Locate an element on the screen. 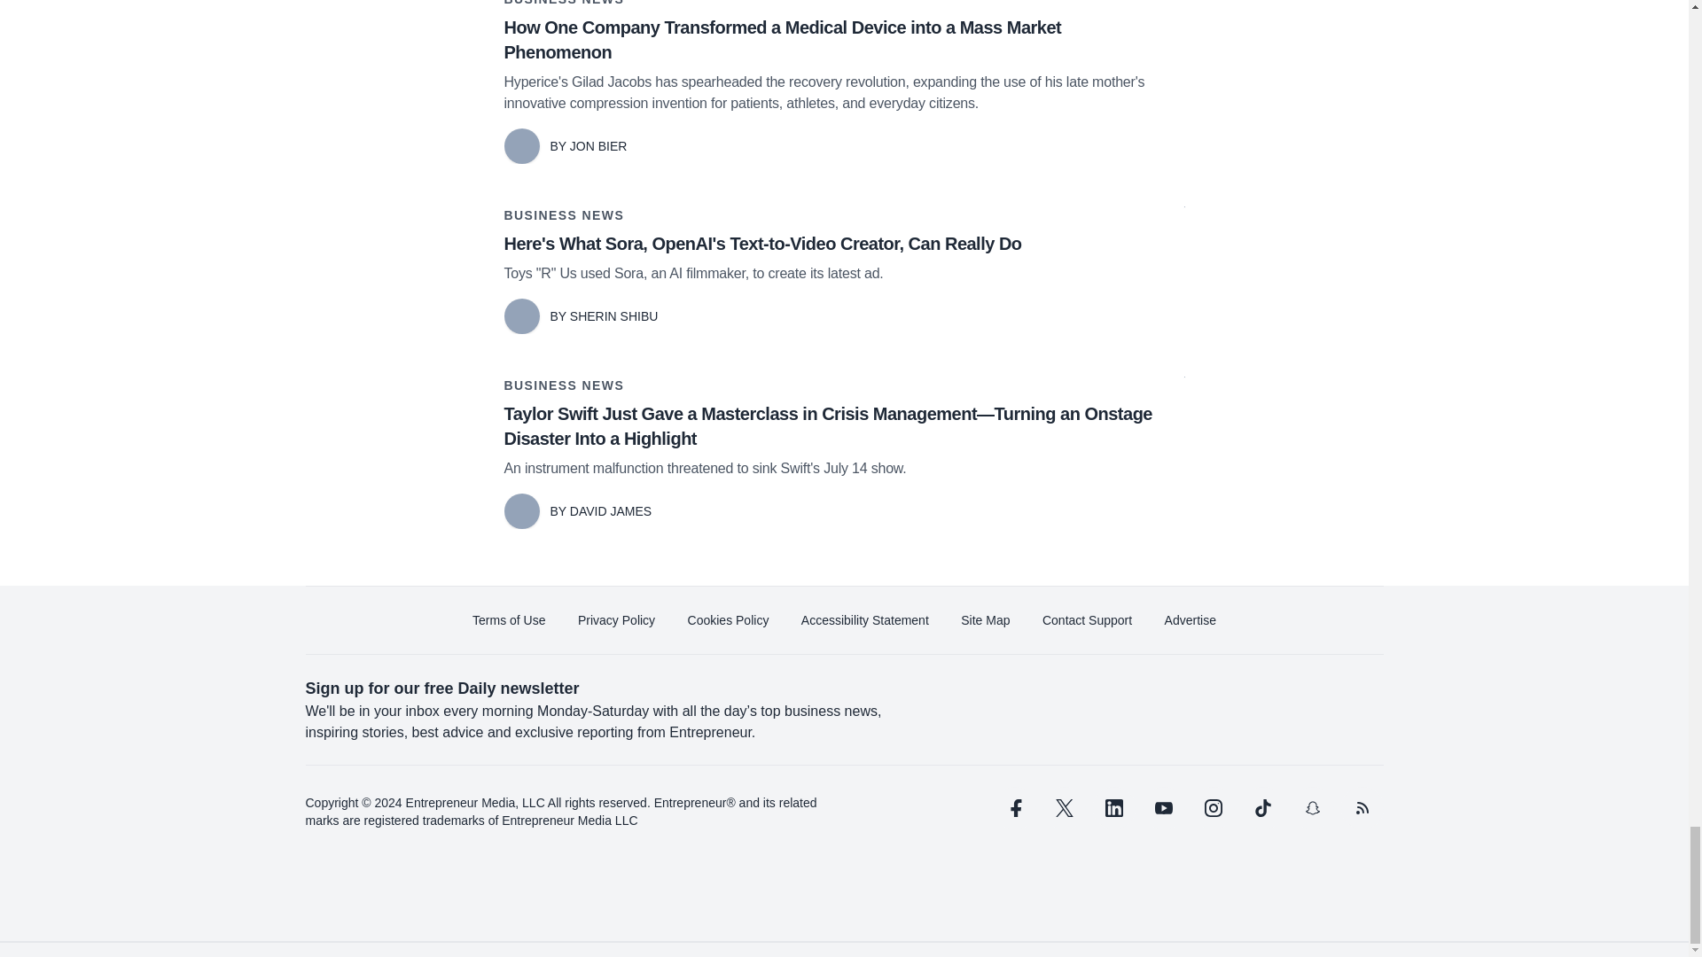 The width and height of the screenshot is (1702, 957). twitter is located at coordinates (1064, 808).